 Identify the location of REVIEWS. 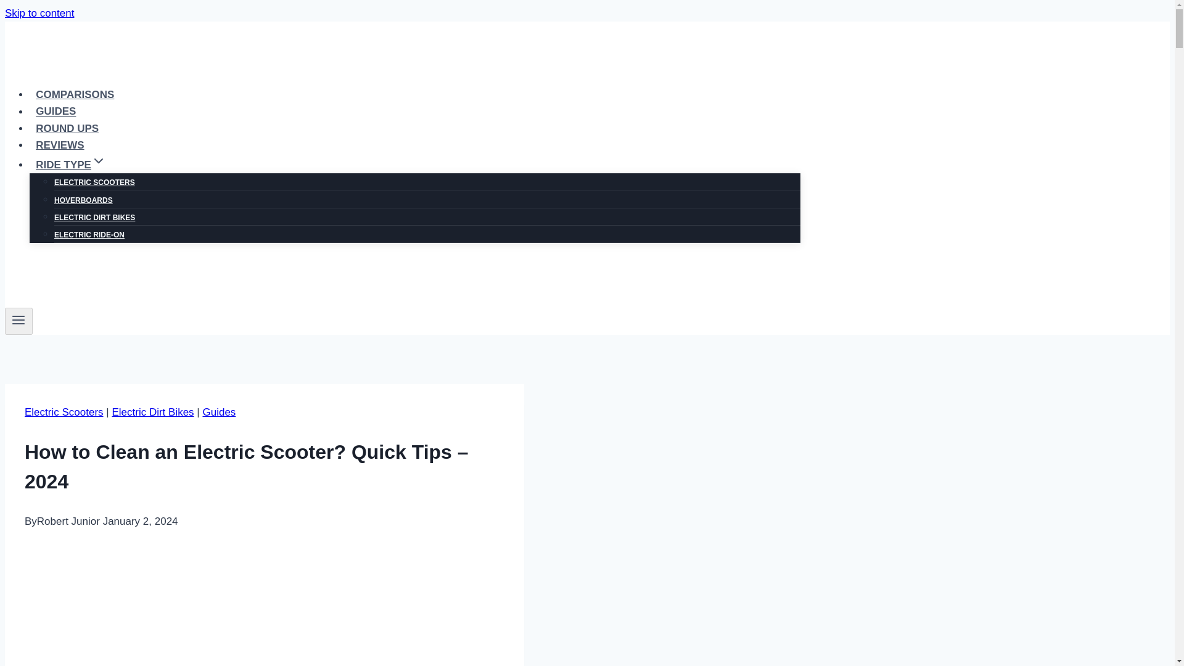
(60, 145).